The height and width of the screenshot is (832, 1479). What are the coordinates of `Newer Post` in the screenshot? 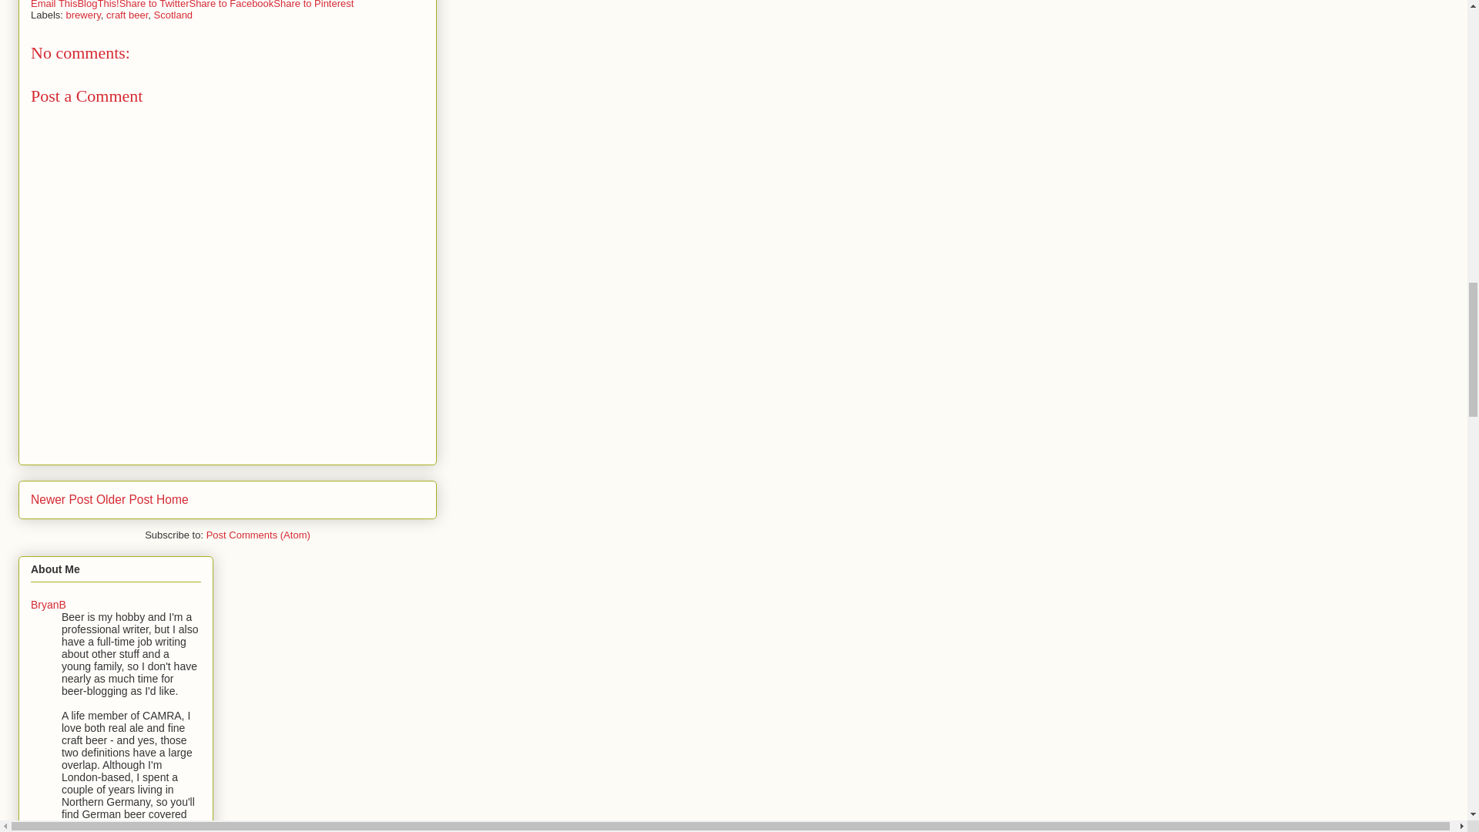 It's located at (62, 499).